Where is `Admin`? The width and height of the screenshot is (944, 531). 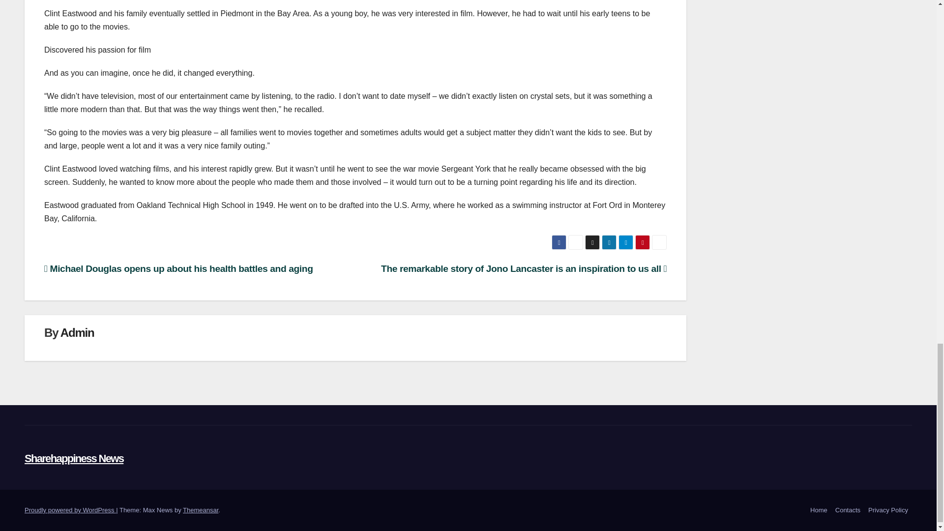 Admin is located at coordinates (77, 332).